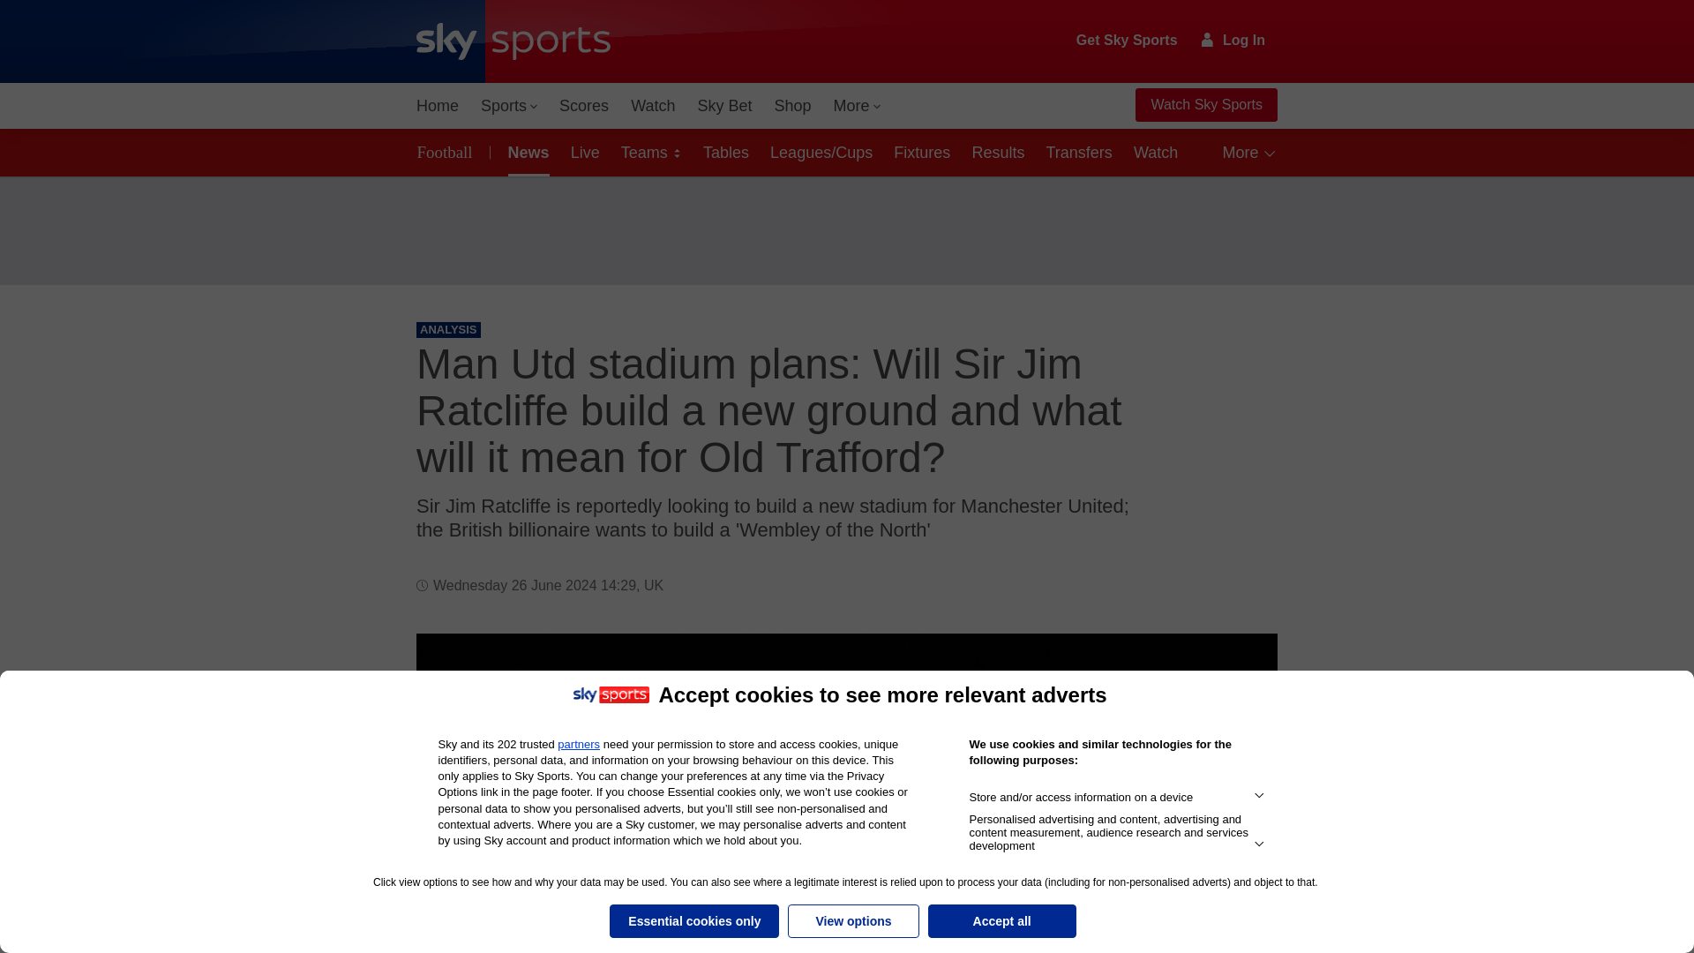  I want to click on Football, so click(448, 152).